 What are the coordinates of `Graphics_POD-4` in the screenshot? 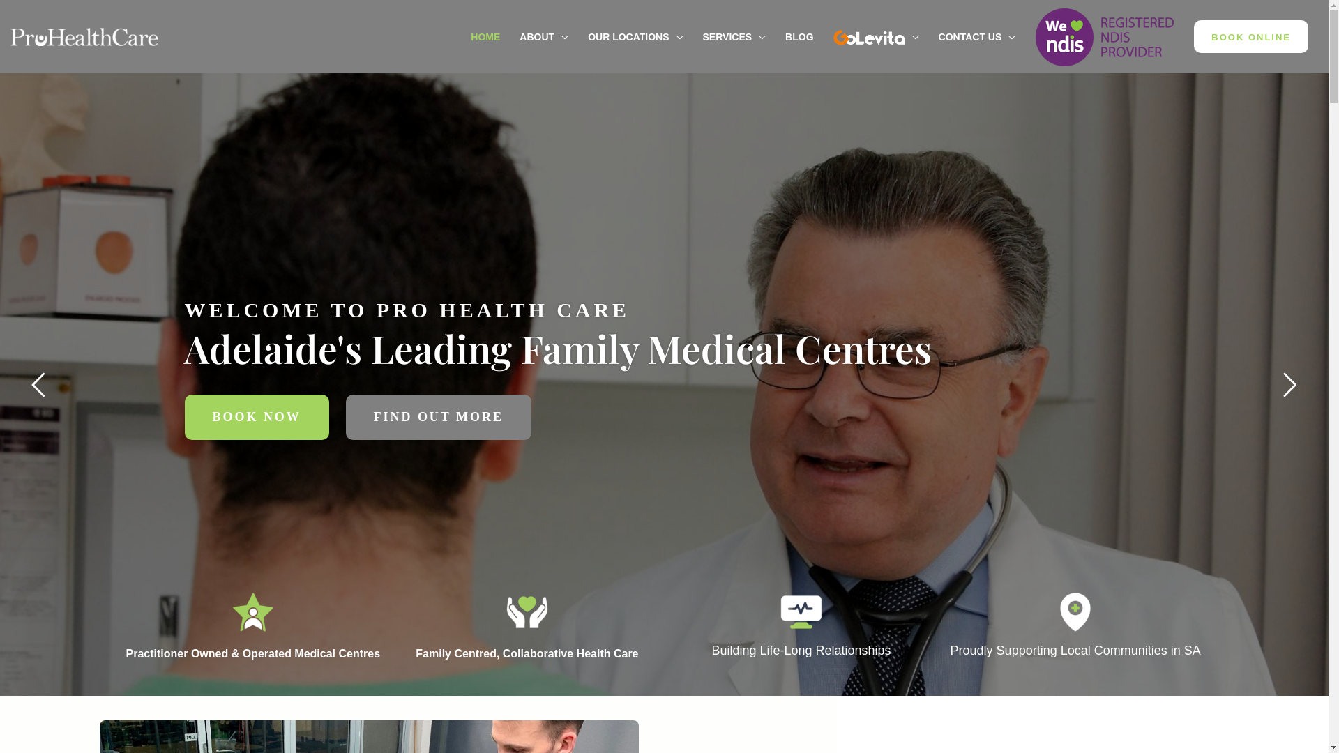 It's located at (1075, 612).